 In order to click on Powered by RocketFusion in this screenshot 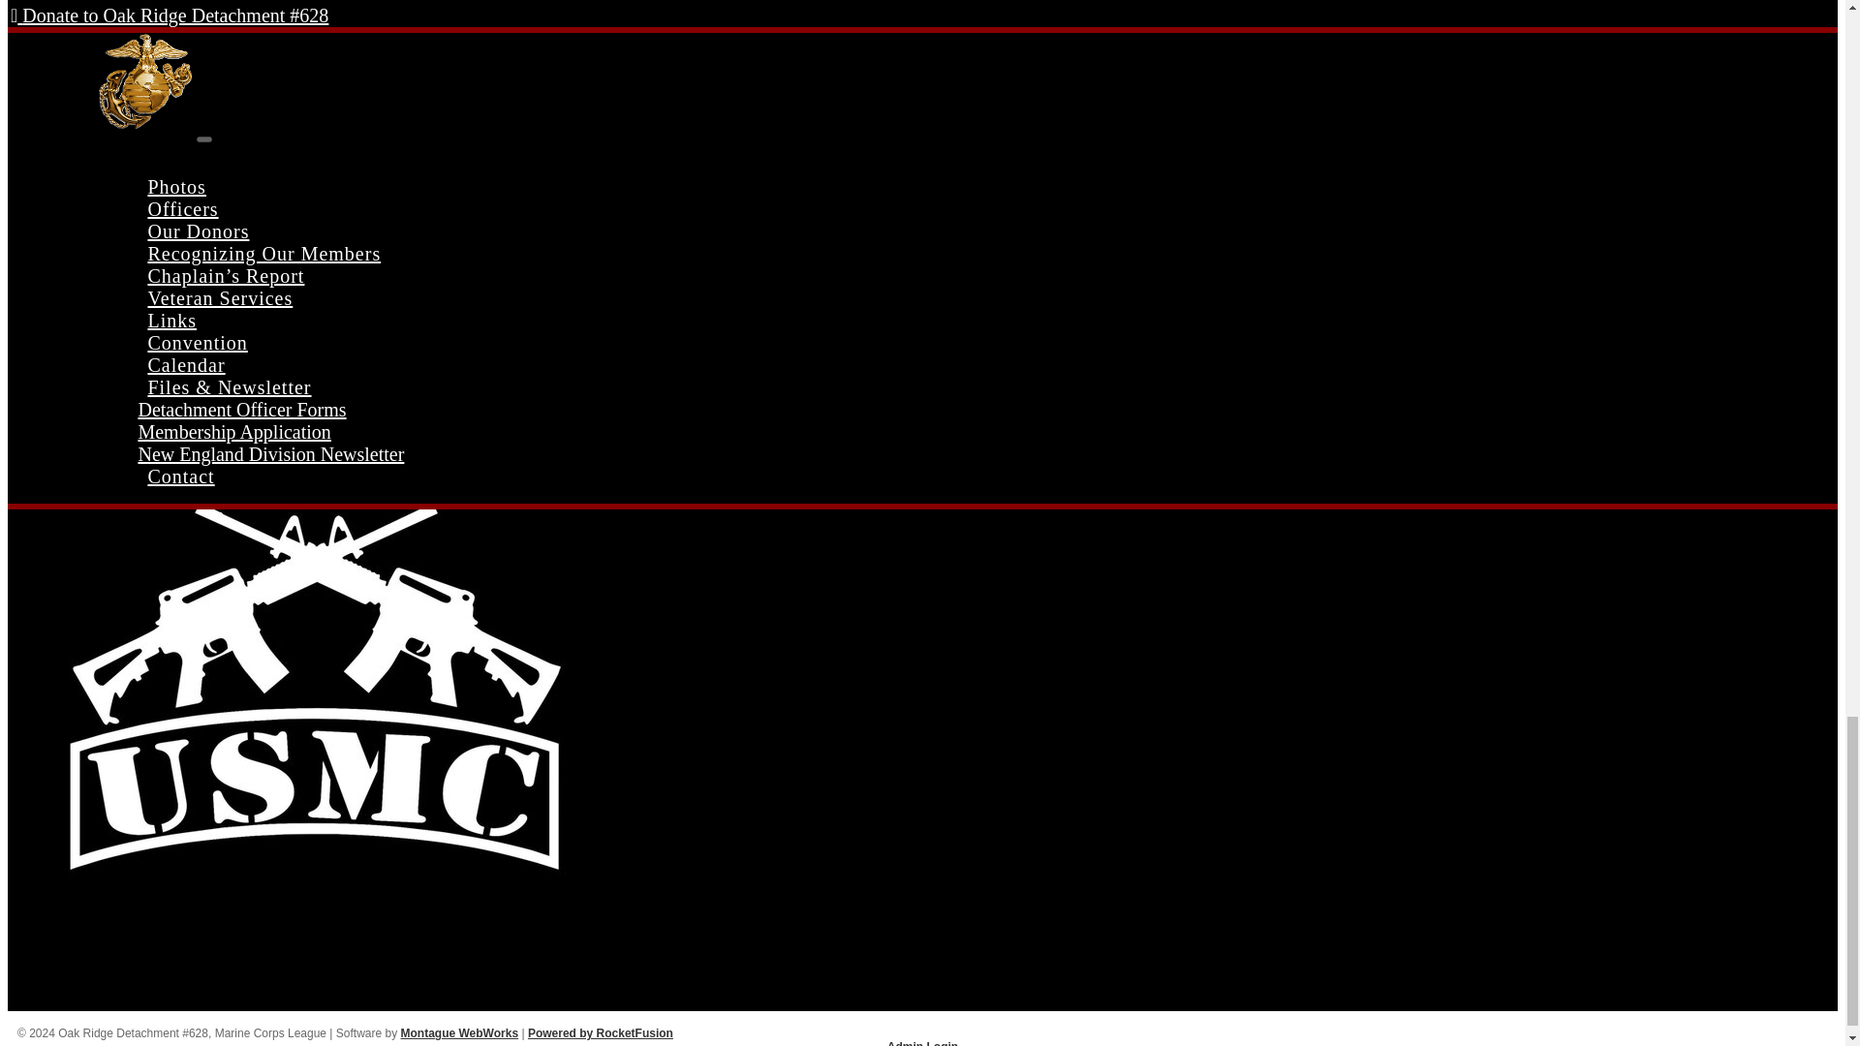, I will do `click(601, 1032)`.